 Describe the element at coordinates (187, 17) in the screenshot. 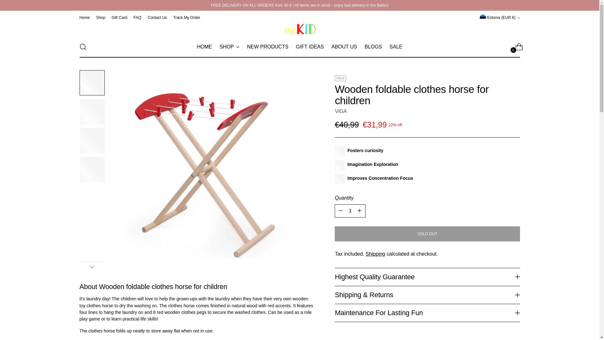

I see `Track My Order` at that location.